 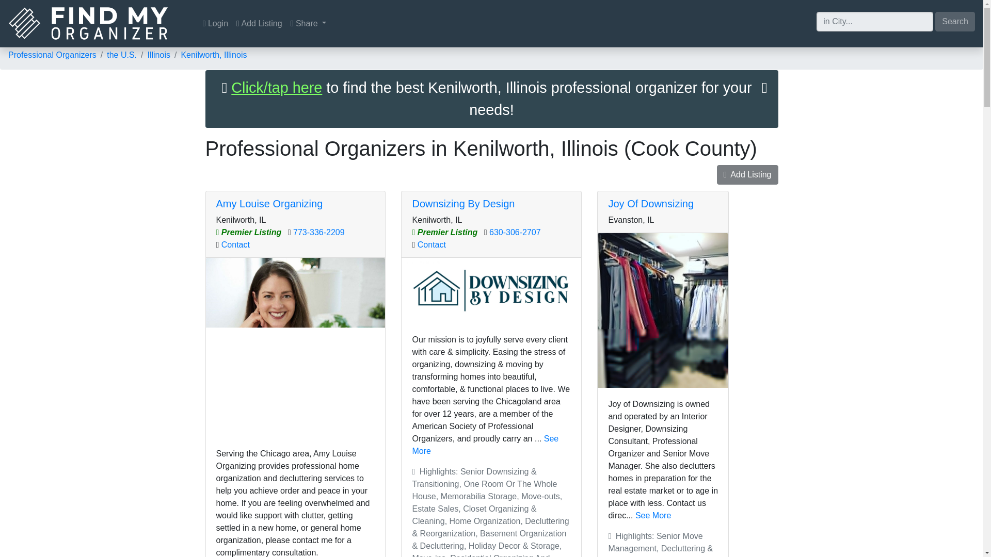 I want to click on 773-336-2209, so click(x=319, y=232).